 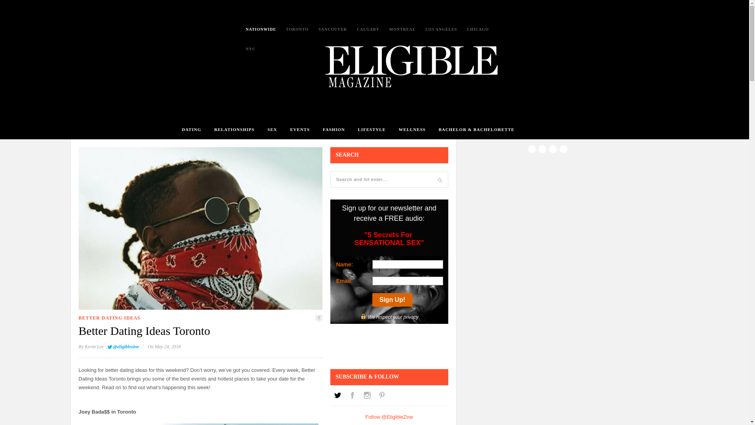 What do you see at coordinates (272, 129) in the screenshot?
I see `SEX` at bounding box center [272, 129].